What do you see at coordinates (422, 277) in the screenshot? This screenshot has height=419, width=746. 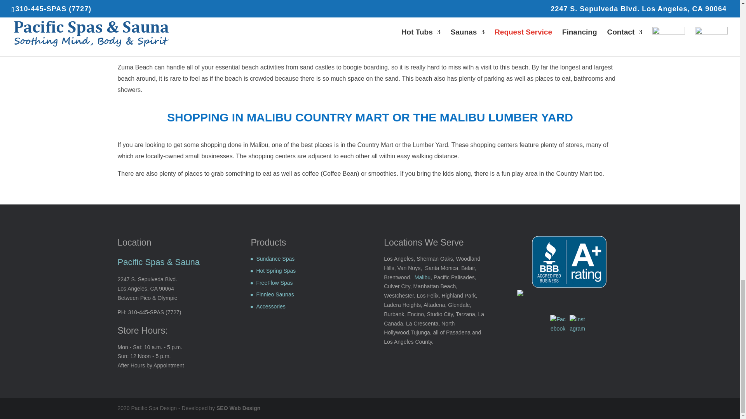 I see `Malibu` at bounding box center [422, 277].